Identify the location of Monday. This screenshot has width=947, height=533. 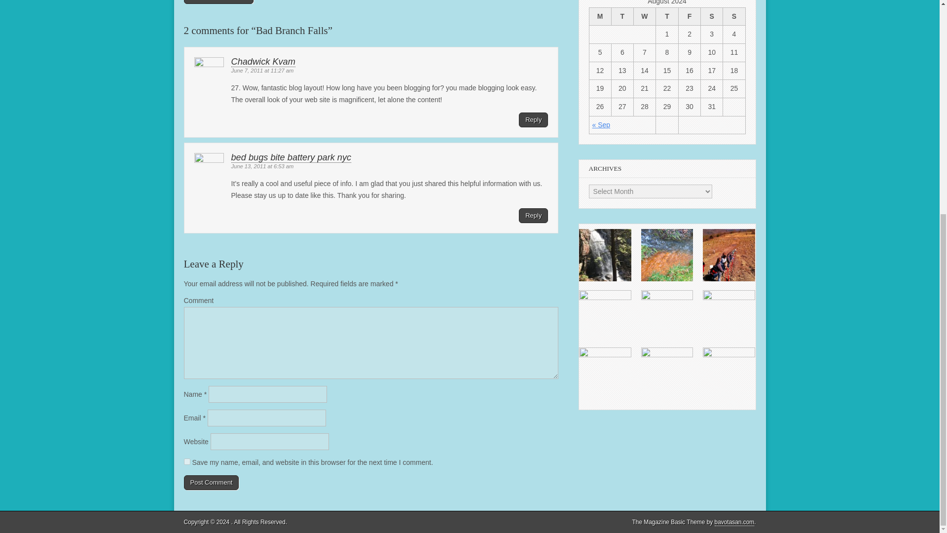
(600, 16).